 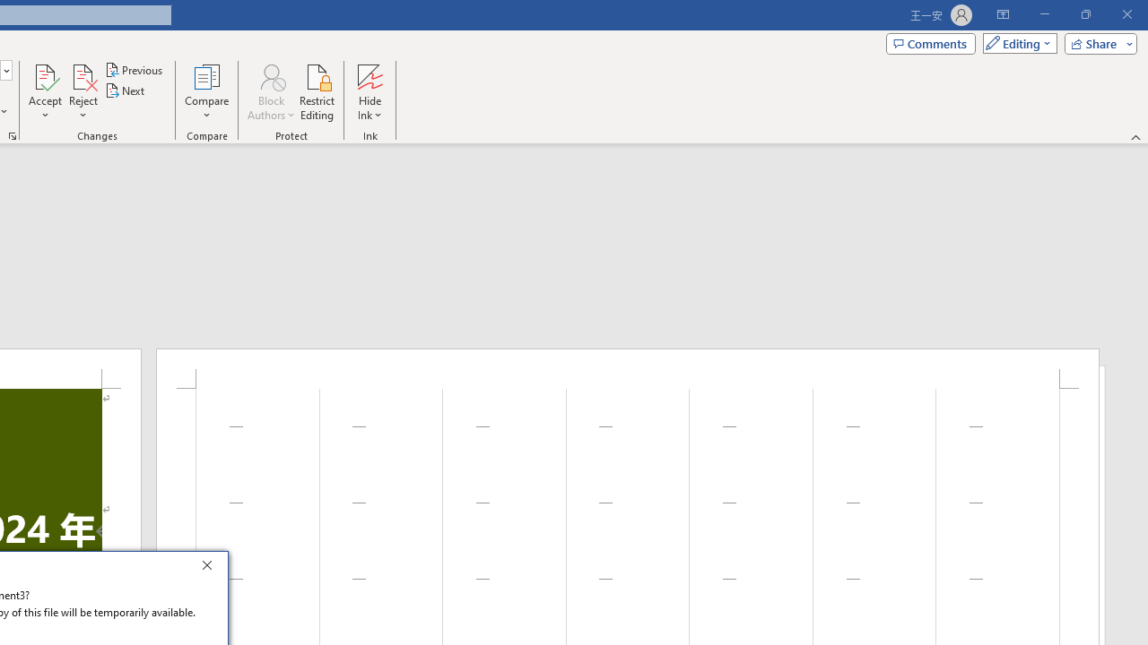 What do you see at coordinates (135, 70) in the screenshot?
I see `Previous` at bounding box center [135, 70].